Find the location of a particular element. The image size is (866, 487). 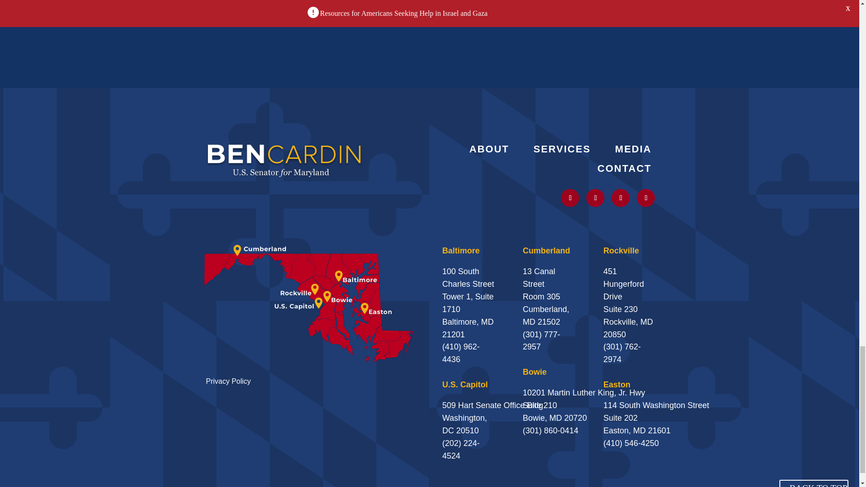

Follow on X is located at coordinates (570, 198).